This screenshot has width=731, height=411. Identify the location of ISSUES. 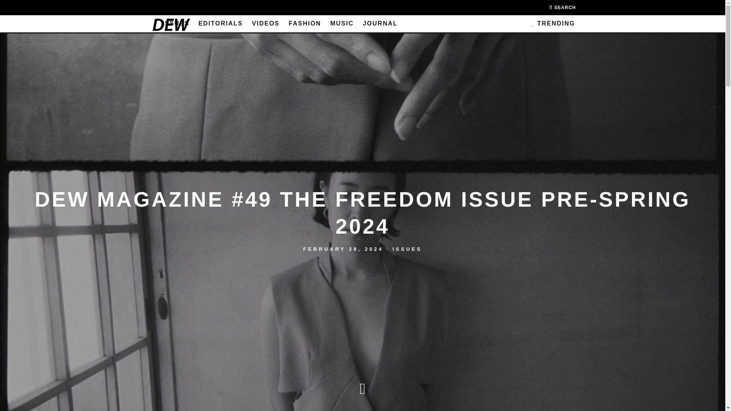
(176, 24).